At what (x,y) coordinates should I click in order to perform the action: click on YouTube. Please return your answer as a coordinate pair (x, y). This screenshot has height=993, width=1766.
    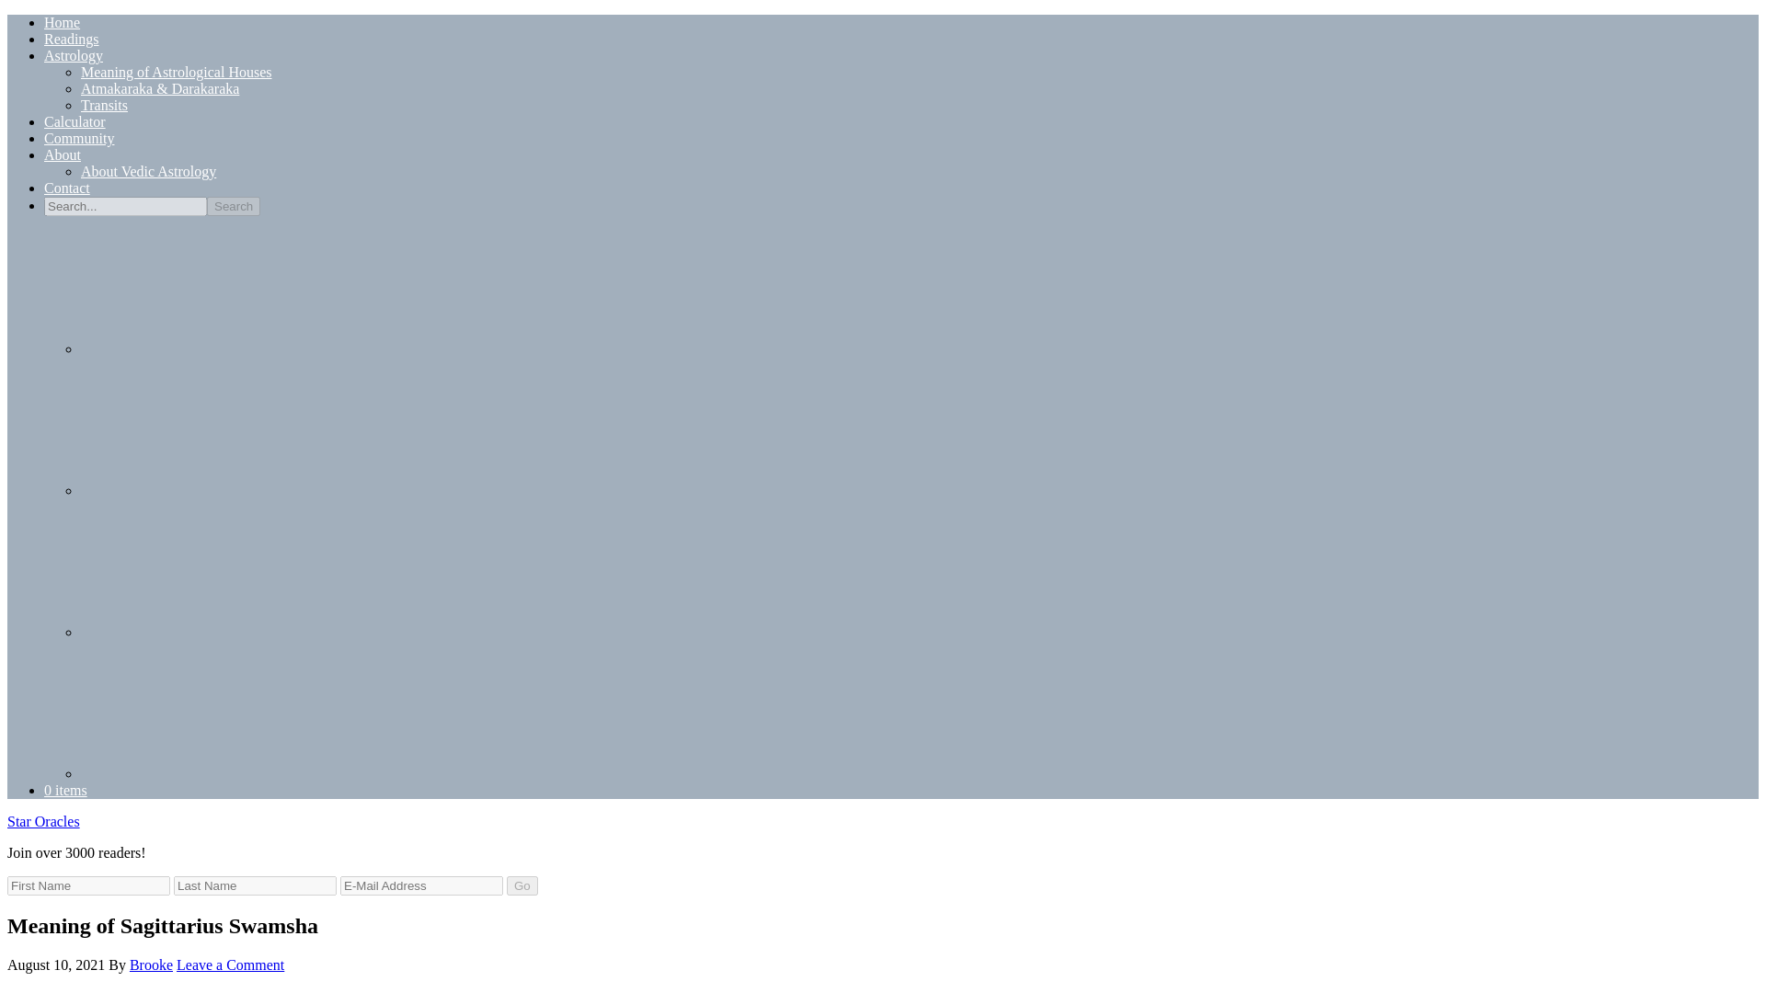
    Looking at the image, I should click on (219, 772).